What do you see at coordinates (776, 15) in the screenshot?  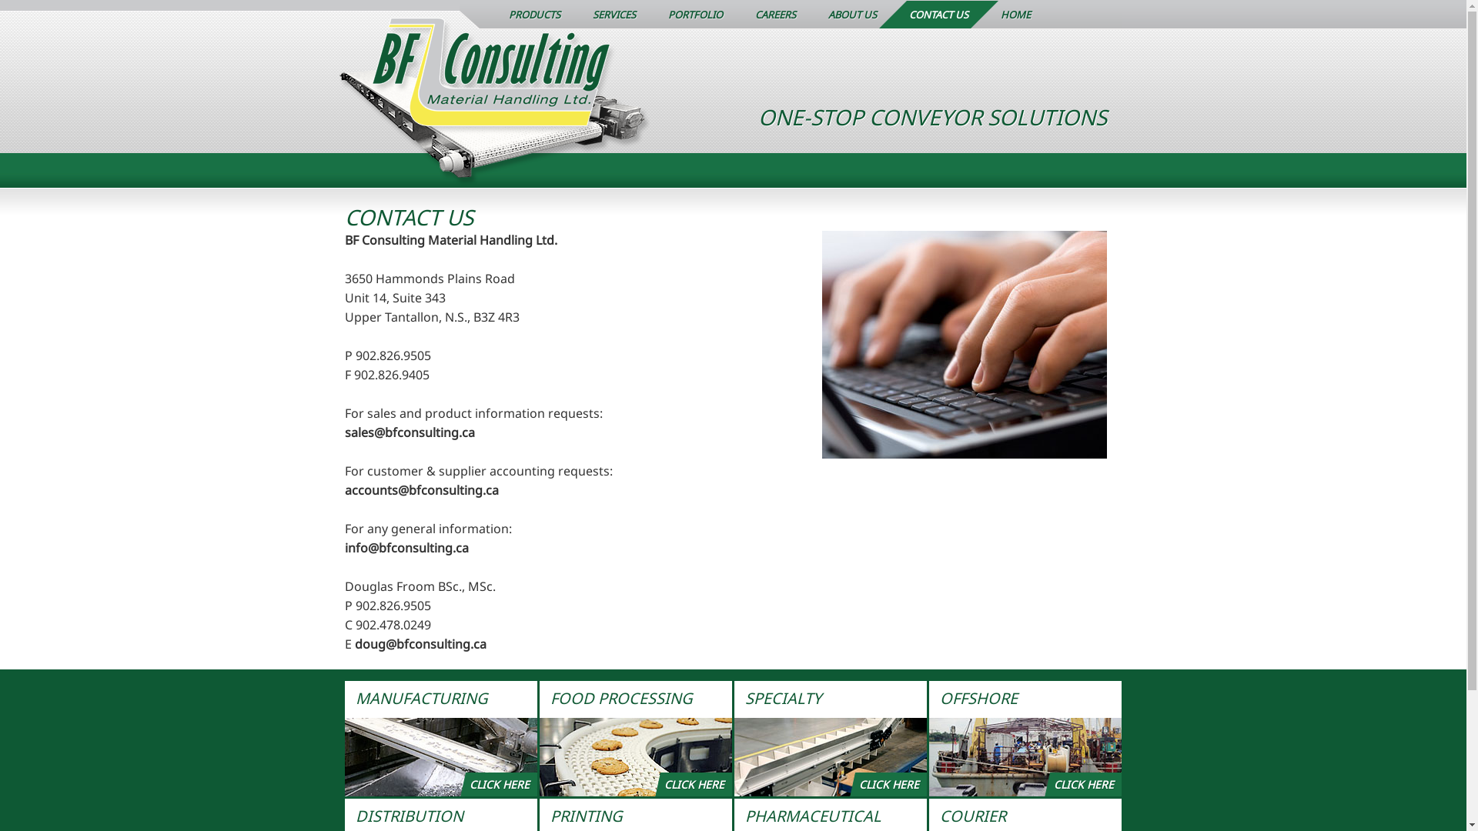 I see `CAREERS` at bounding box center [776, 15].